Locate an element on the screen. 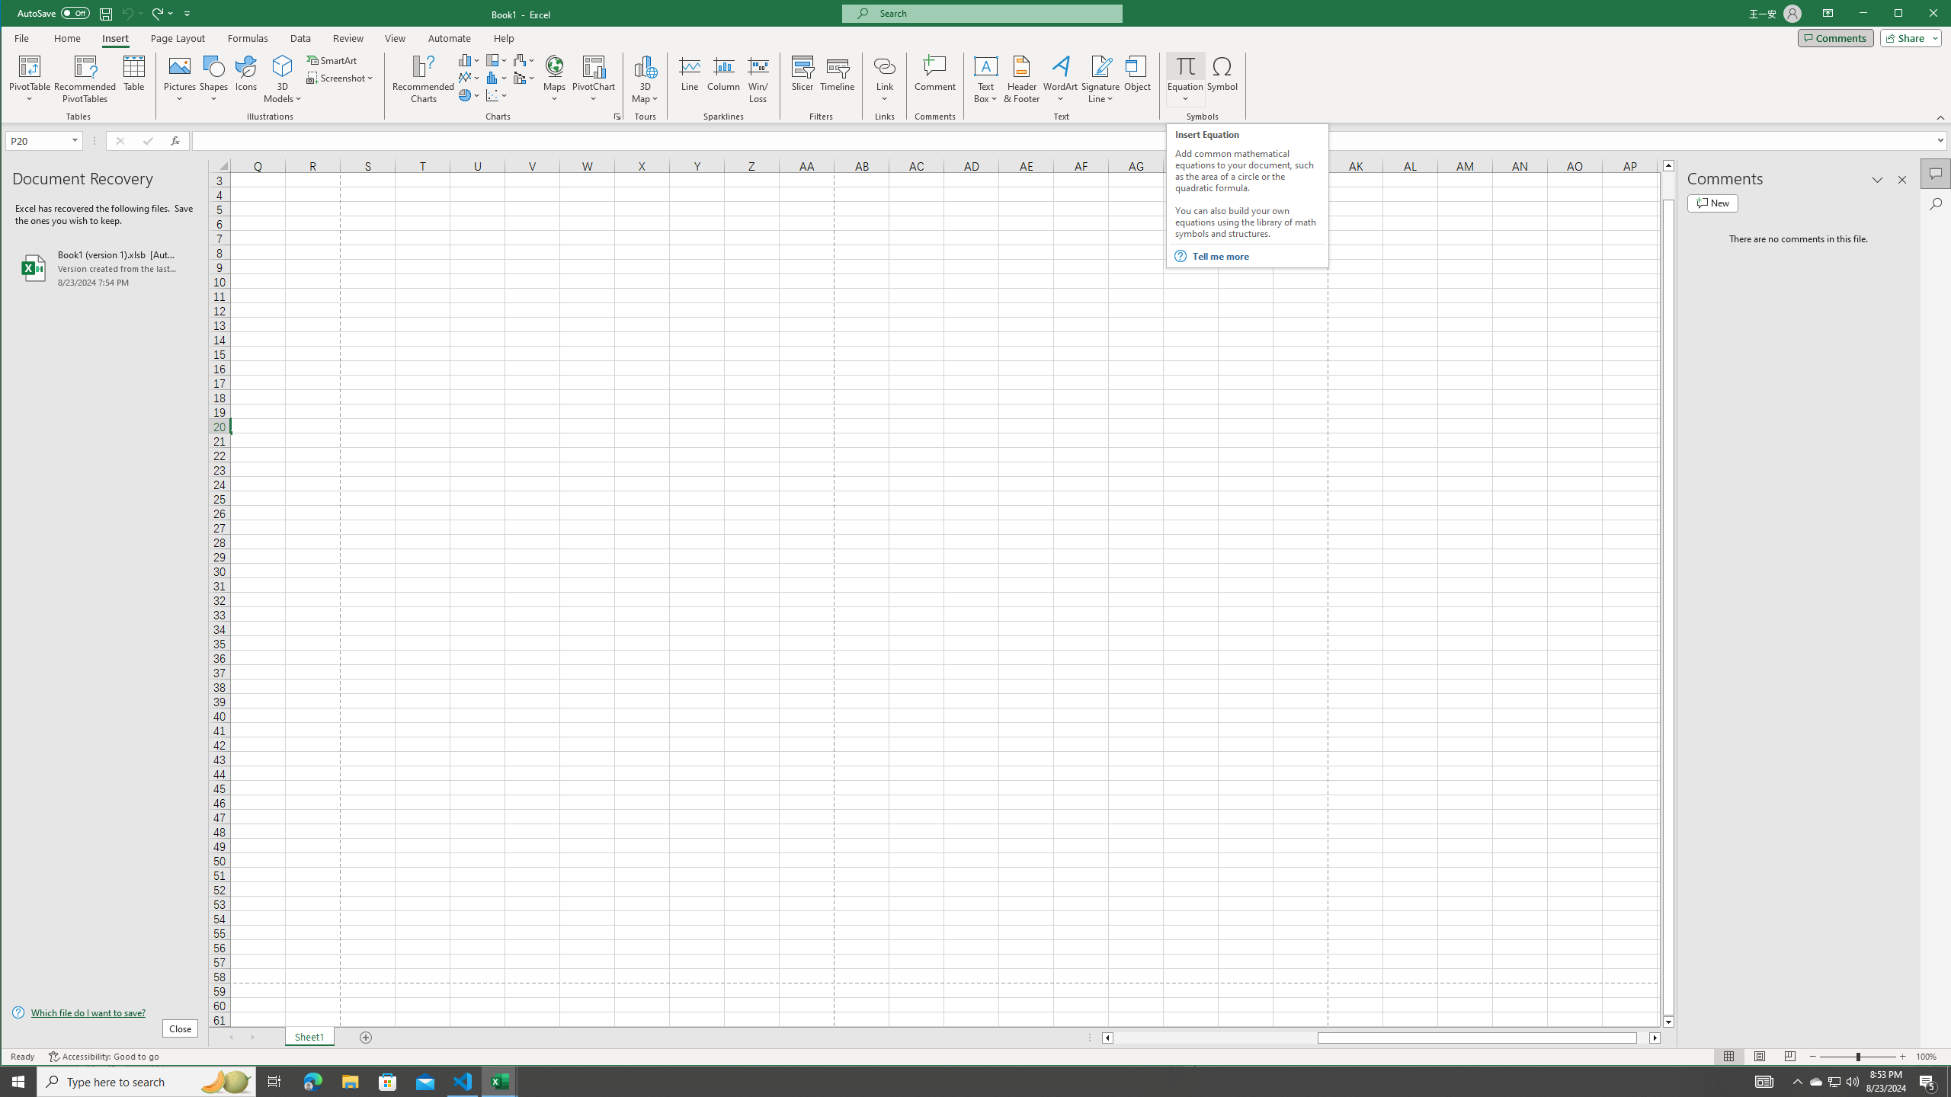 This screenshot has height=1097, width=1951. Screenshot is located at coordinates (341, 78).